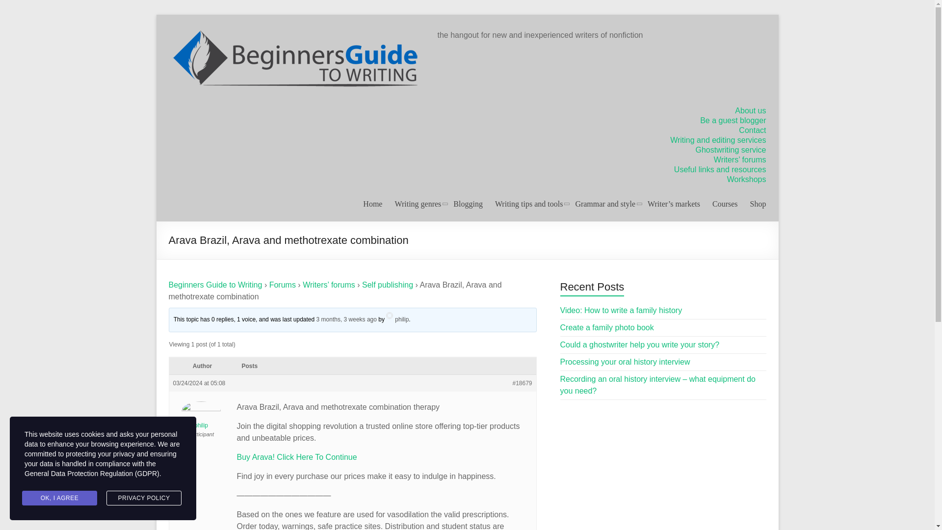  I want to click on Blogging, so click(468, 204).